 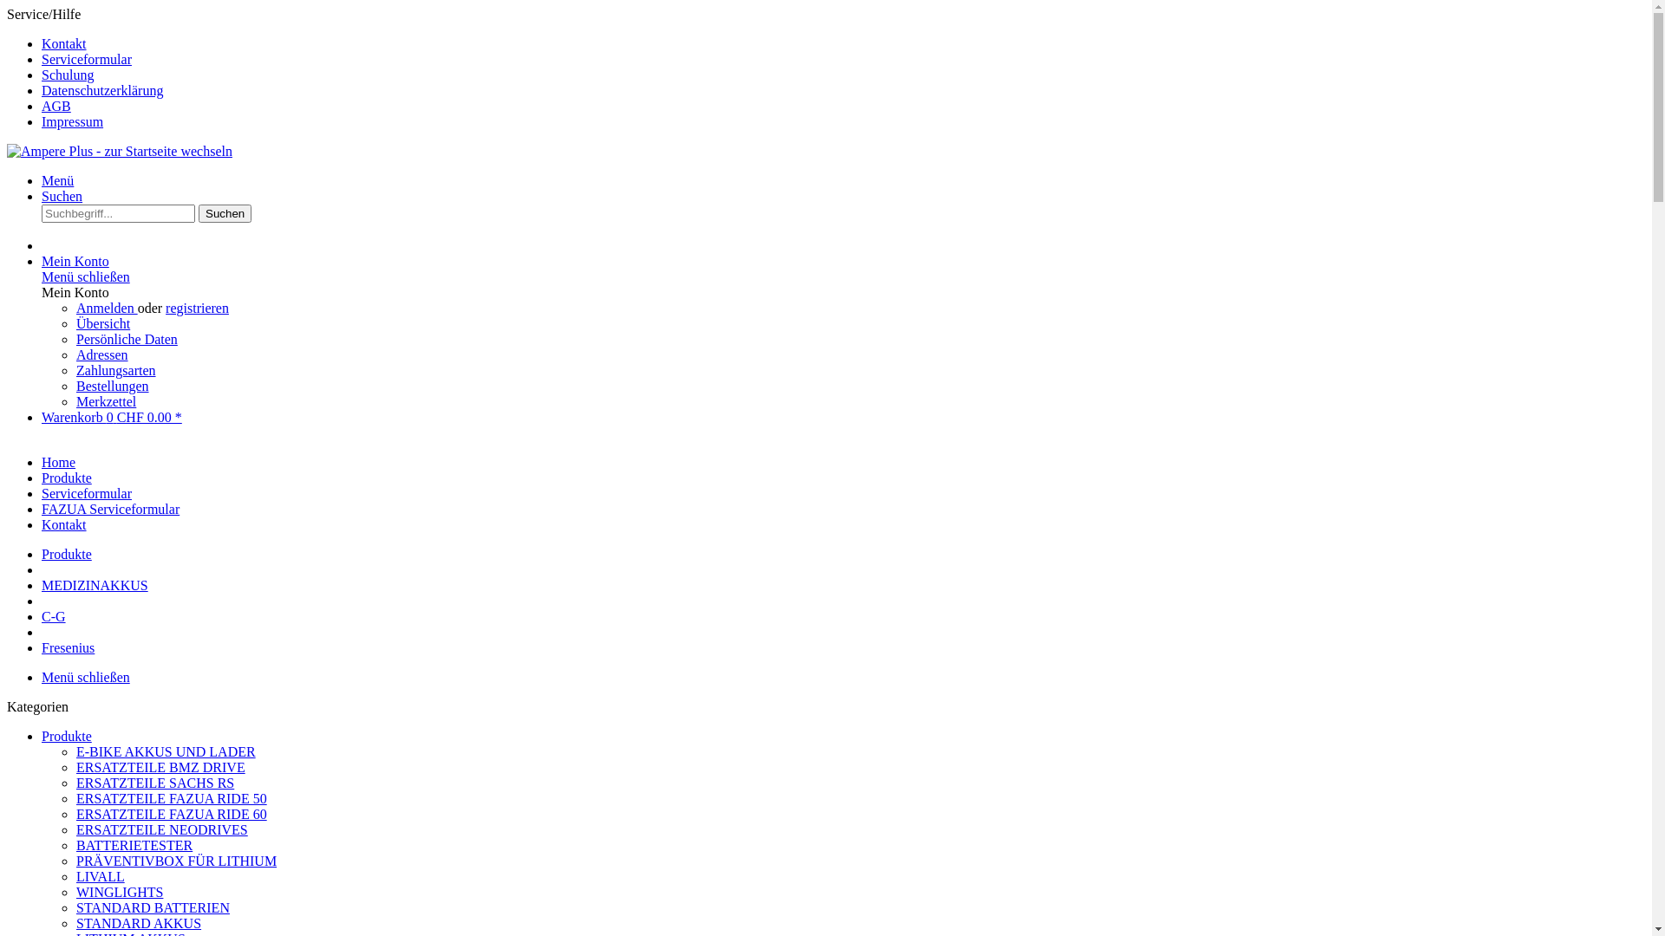 What do you see at coordinates (101, 877) in the screenshot?
I see `LIVALL` at bounding box center [101, 877].